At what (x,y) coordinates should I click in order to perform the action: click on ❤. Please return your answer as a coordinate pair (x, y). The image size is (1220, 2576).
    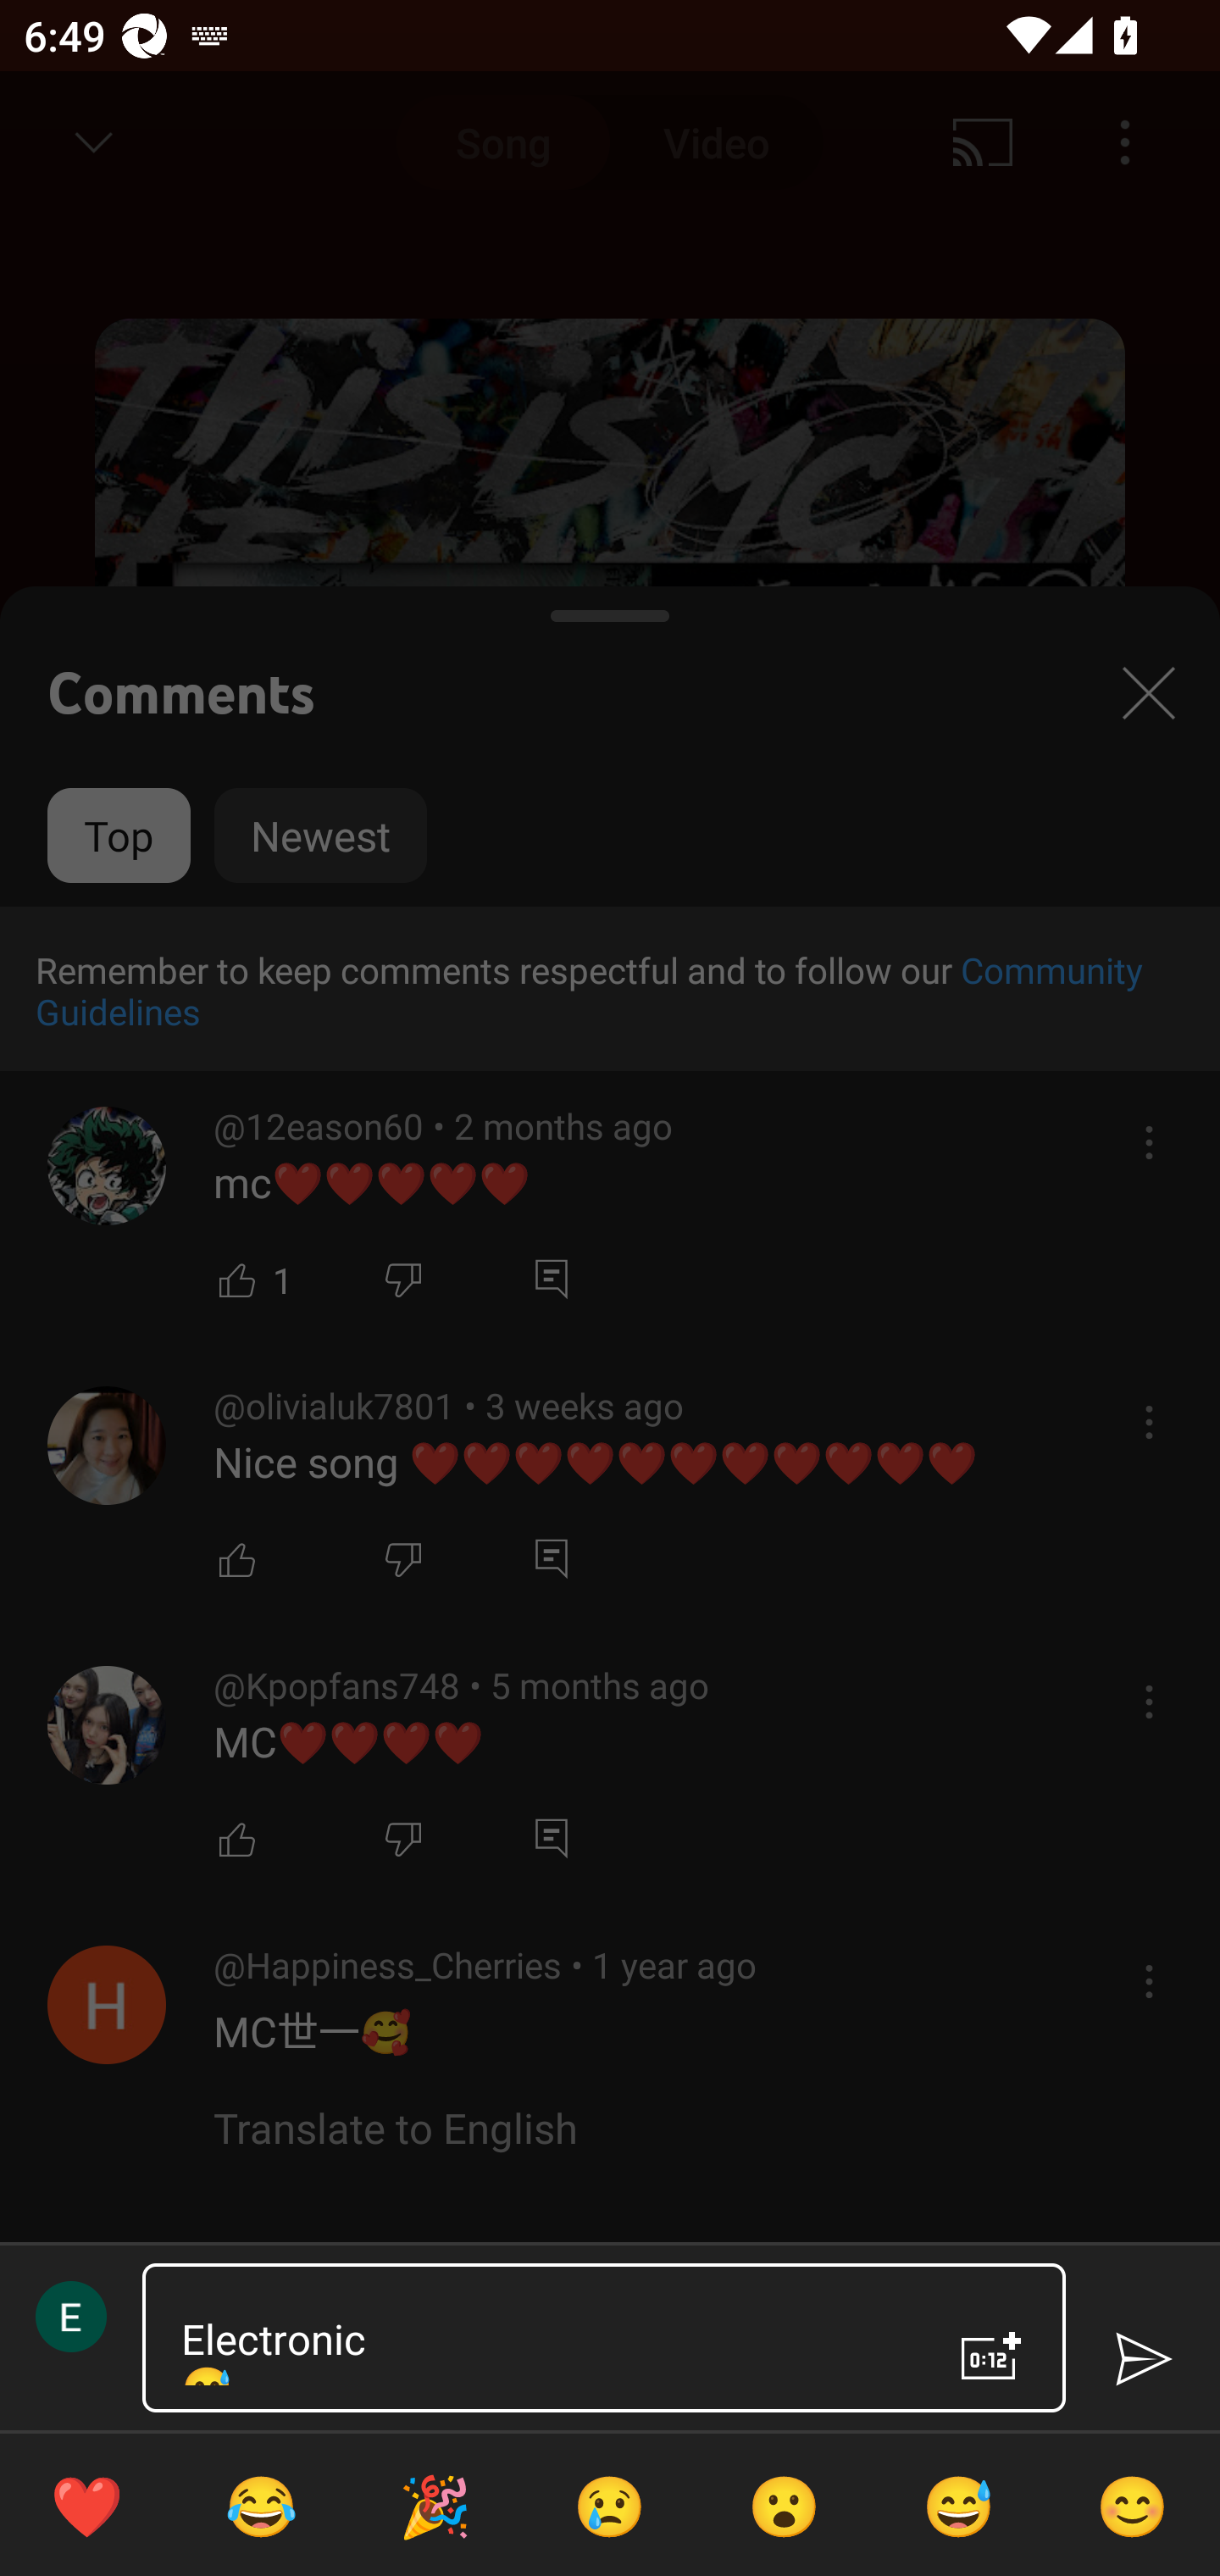
    Looking at the image, I should click on (86, 2505).